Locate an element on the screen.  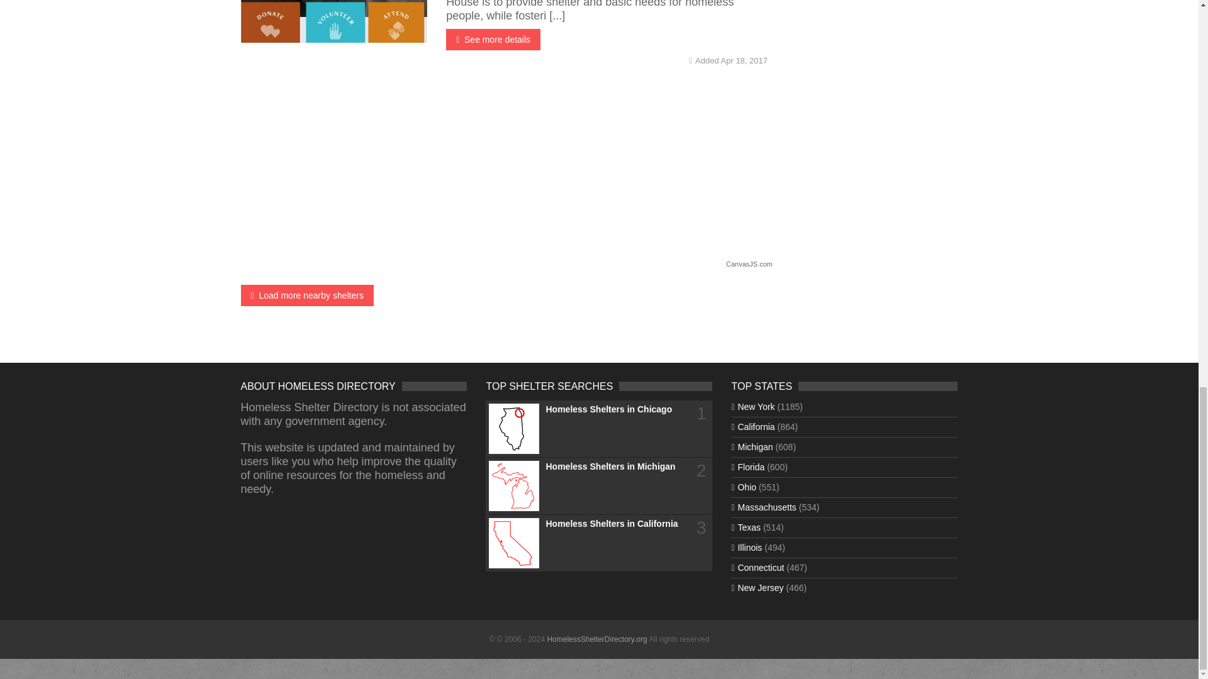
  Load more nearby shelters is located at coordinates (307, 295).